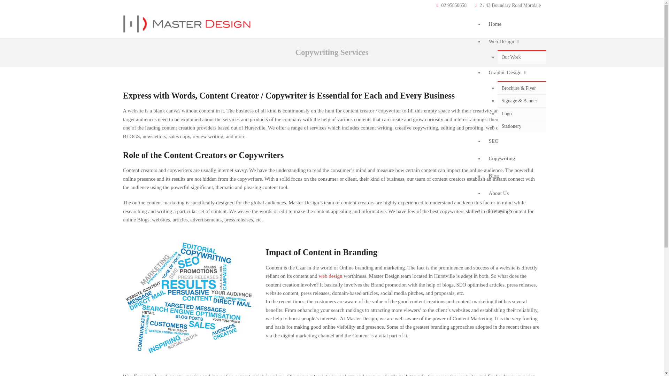 The height and width of the screenshot is (376, 669). What do you see at coordinates (454, 5) in the screenshot?
I see `02 95850658` at bounding box center [454, 5].